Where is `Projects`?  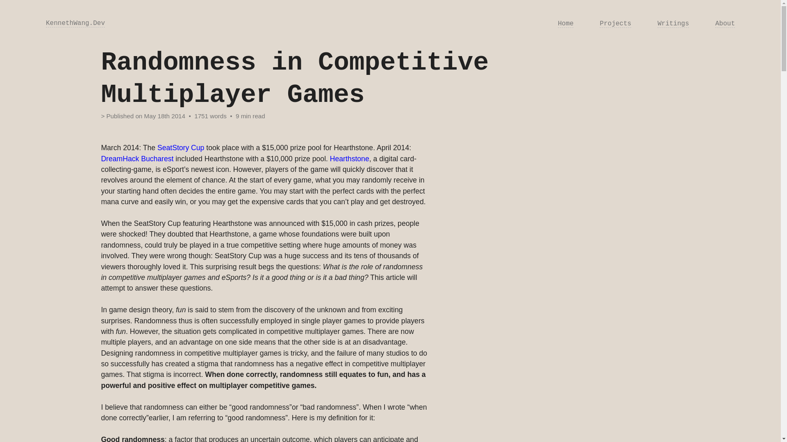 Projects is located at coordinates (615, 23).